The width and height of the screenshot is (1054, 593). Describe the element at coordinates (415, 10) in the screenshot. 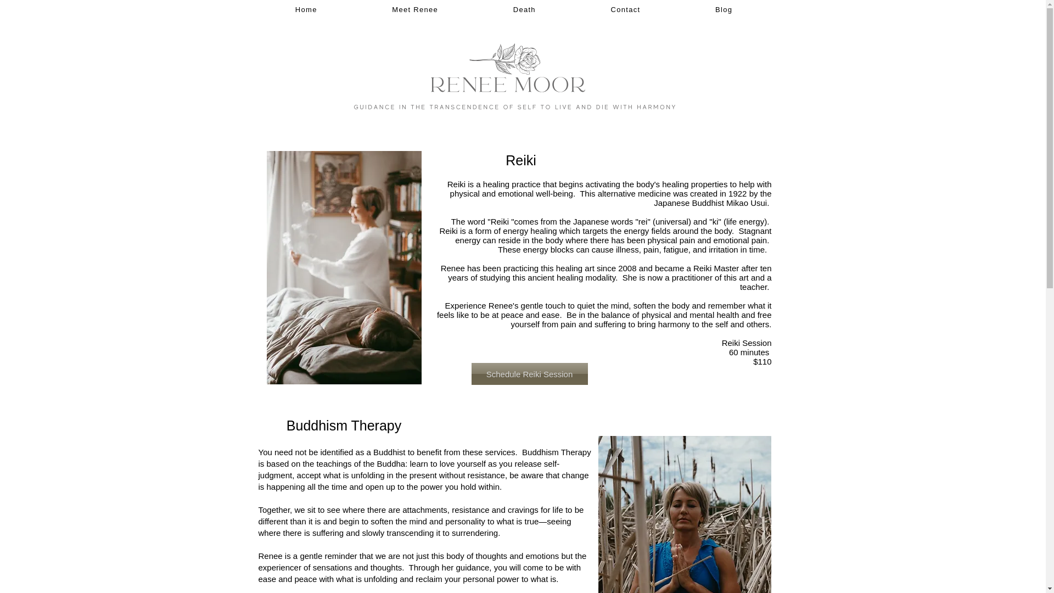

I see `Meet Renee` at that location.